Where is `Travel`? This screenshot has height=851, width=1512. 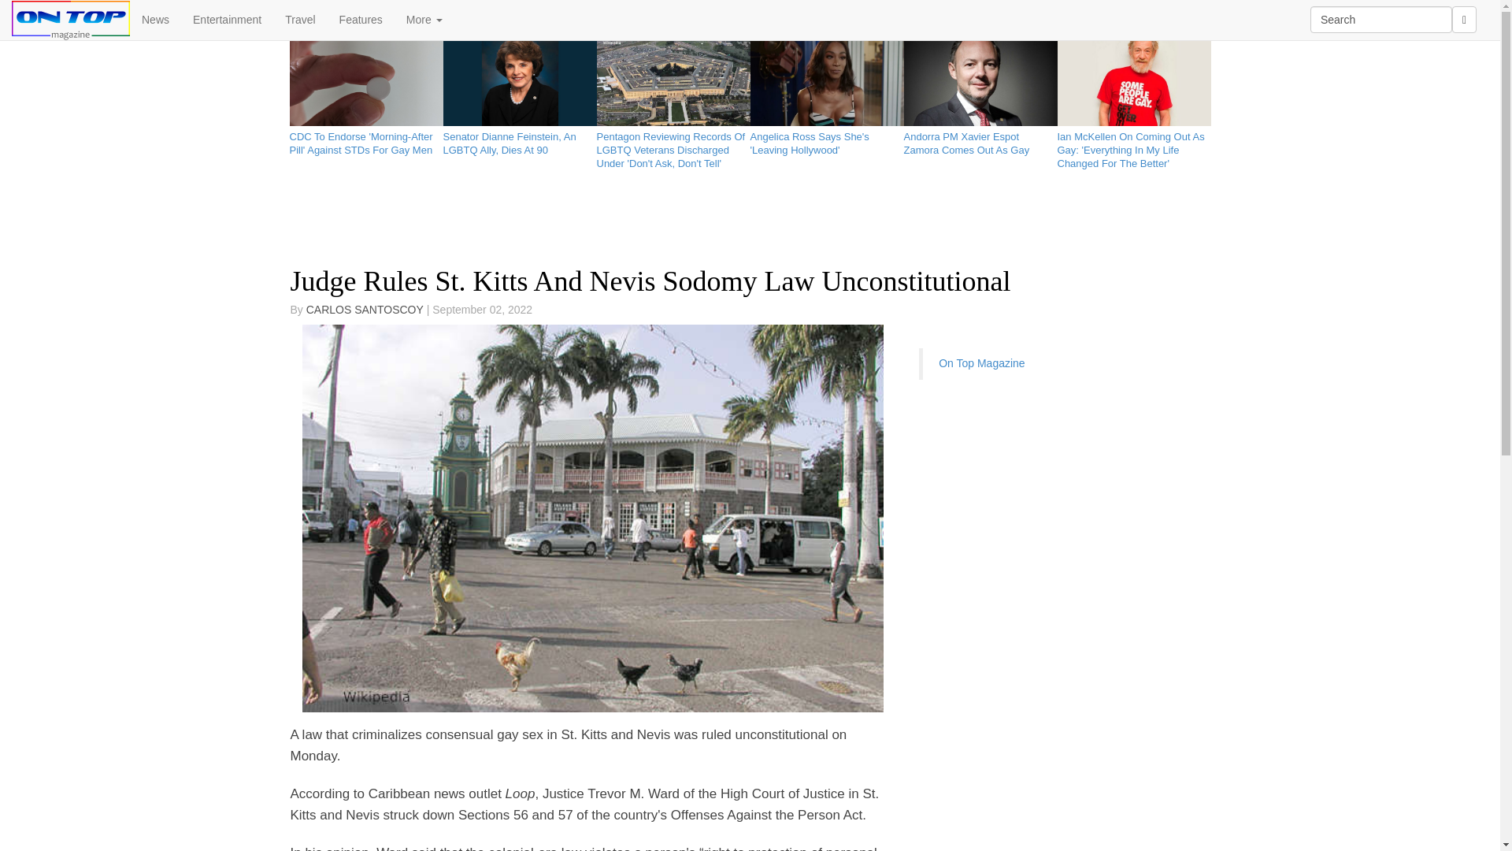 Travel is located at coordinates (299, 19).